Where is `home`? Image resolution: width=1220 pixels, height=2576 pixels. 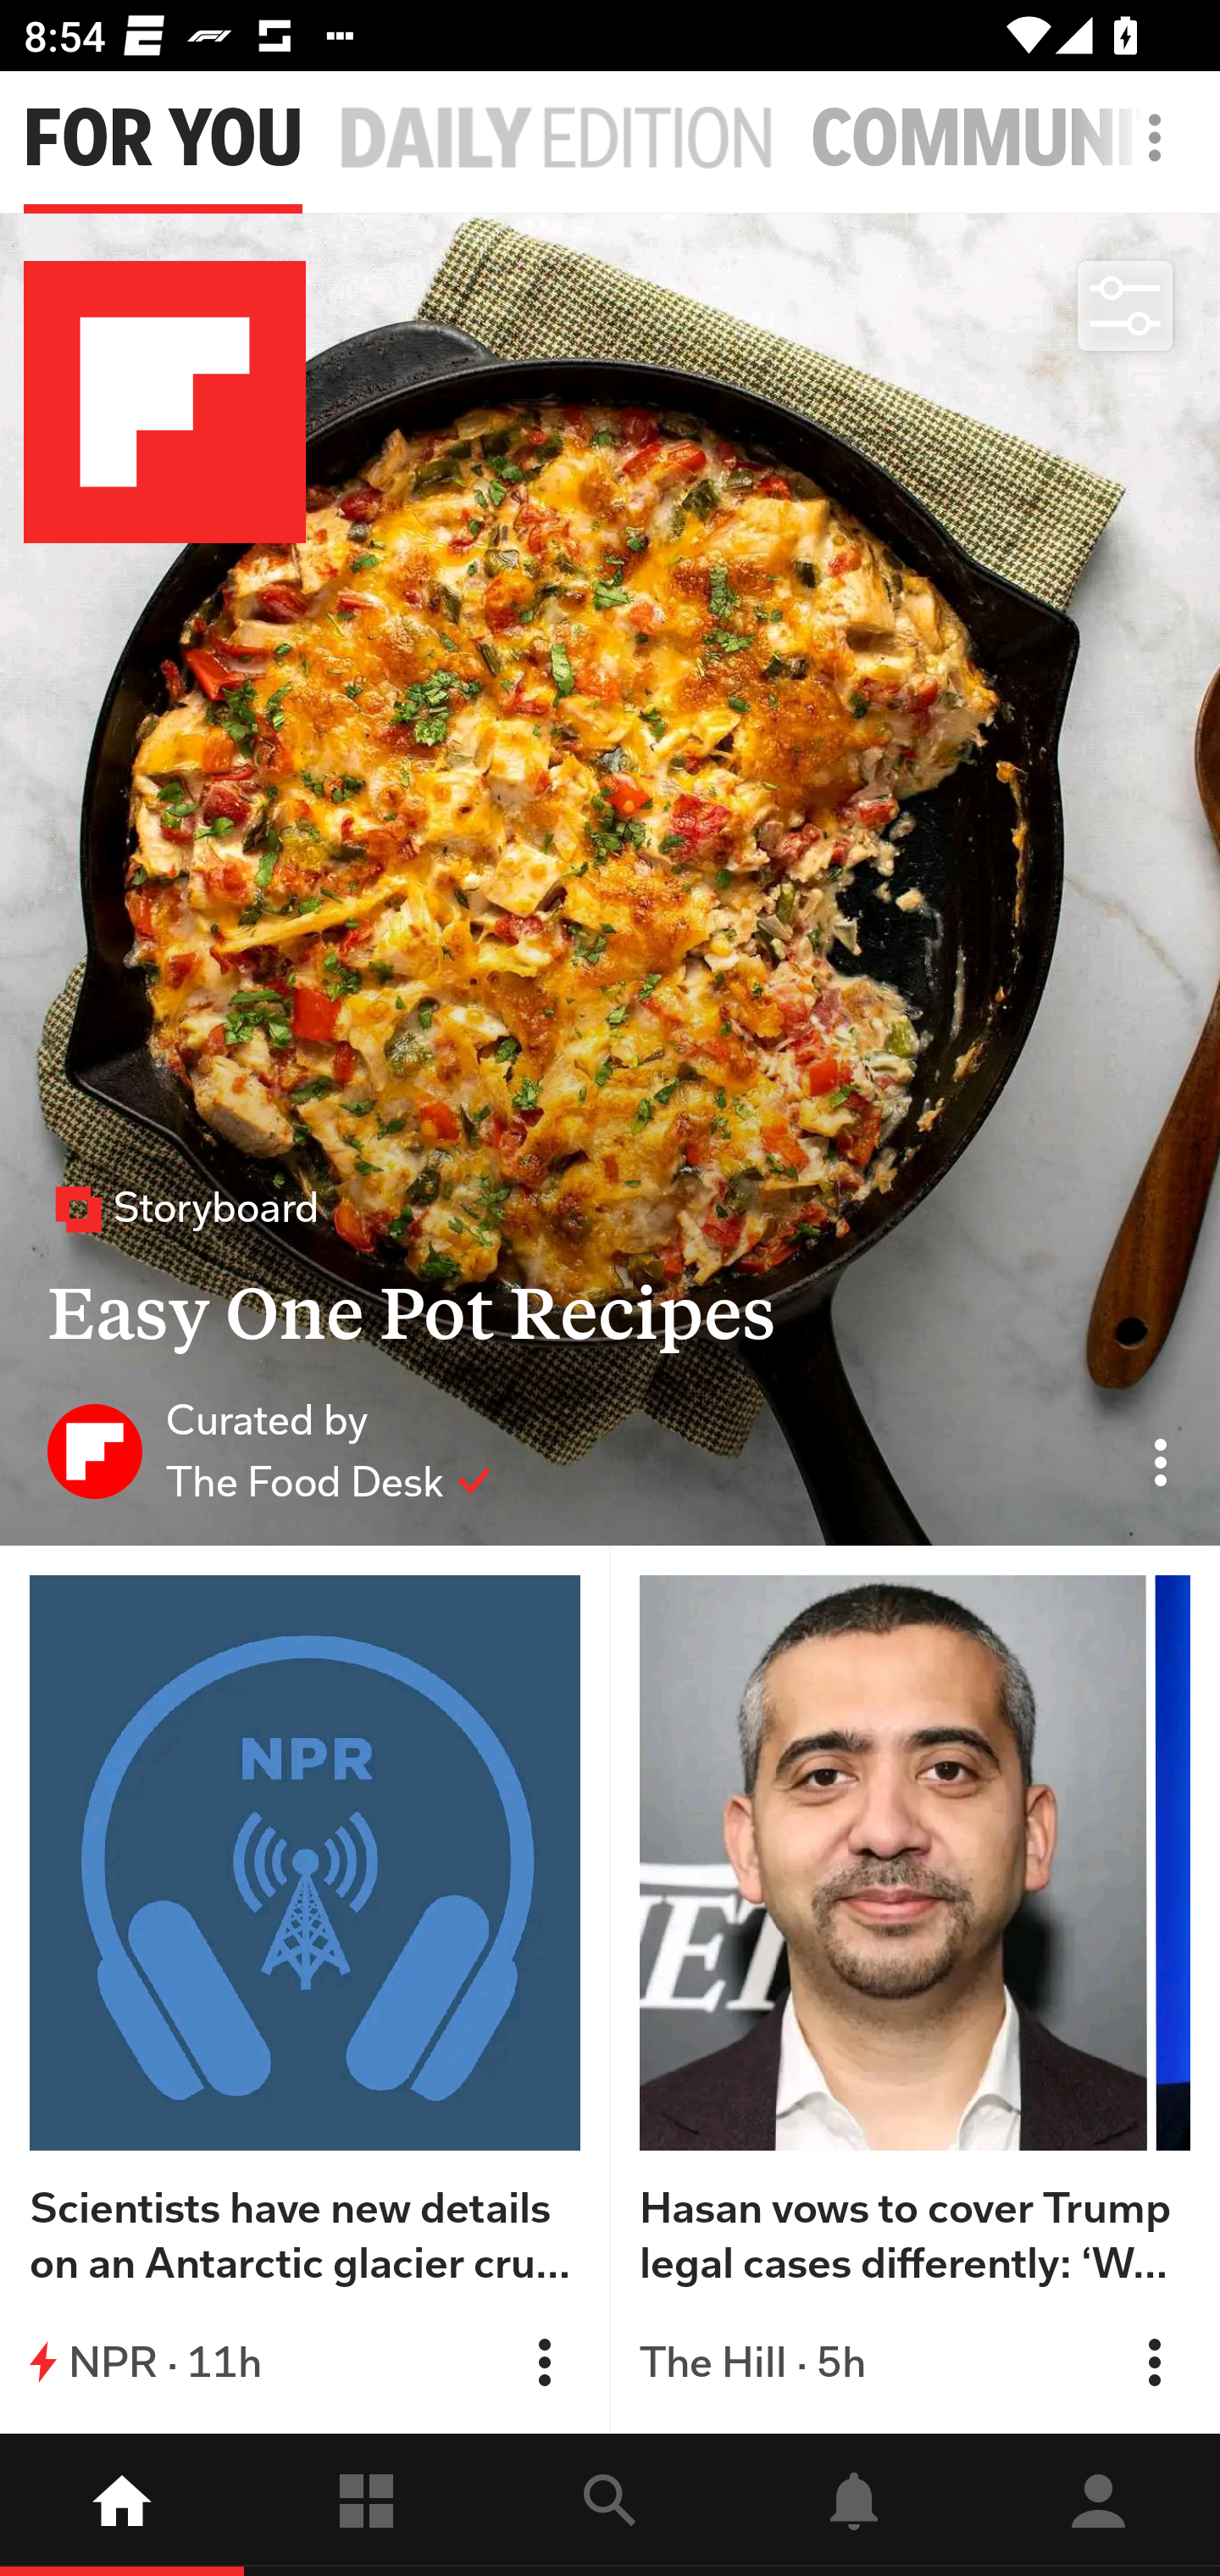 home is located at coordinates (122, 2505).